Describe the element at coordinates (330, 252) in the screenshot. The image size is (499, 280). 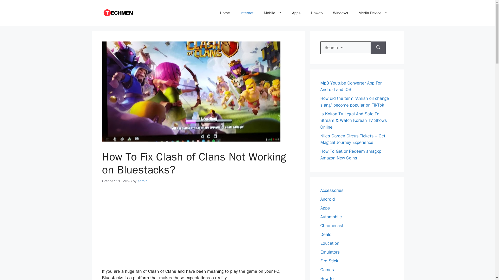
I see `Emulators` at that location.